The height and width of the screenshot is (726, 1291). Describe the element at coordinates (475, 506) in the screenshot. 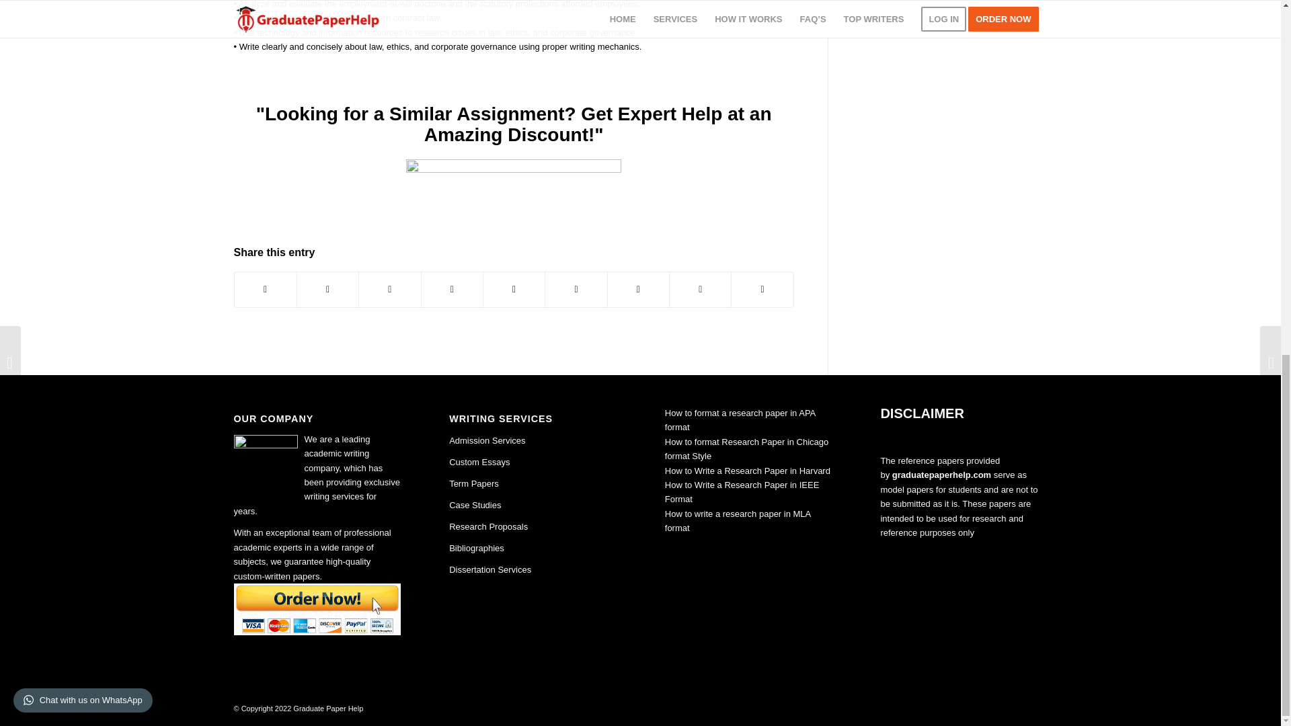

I see `Case Studies` at that location.